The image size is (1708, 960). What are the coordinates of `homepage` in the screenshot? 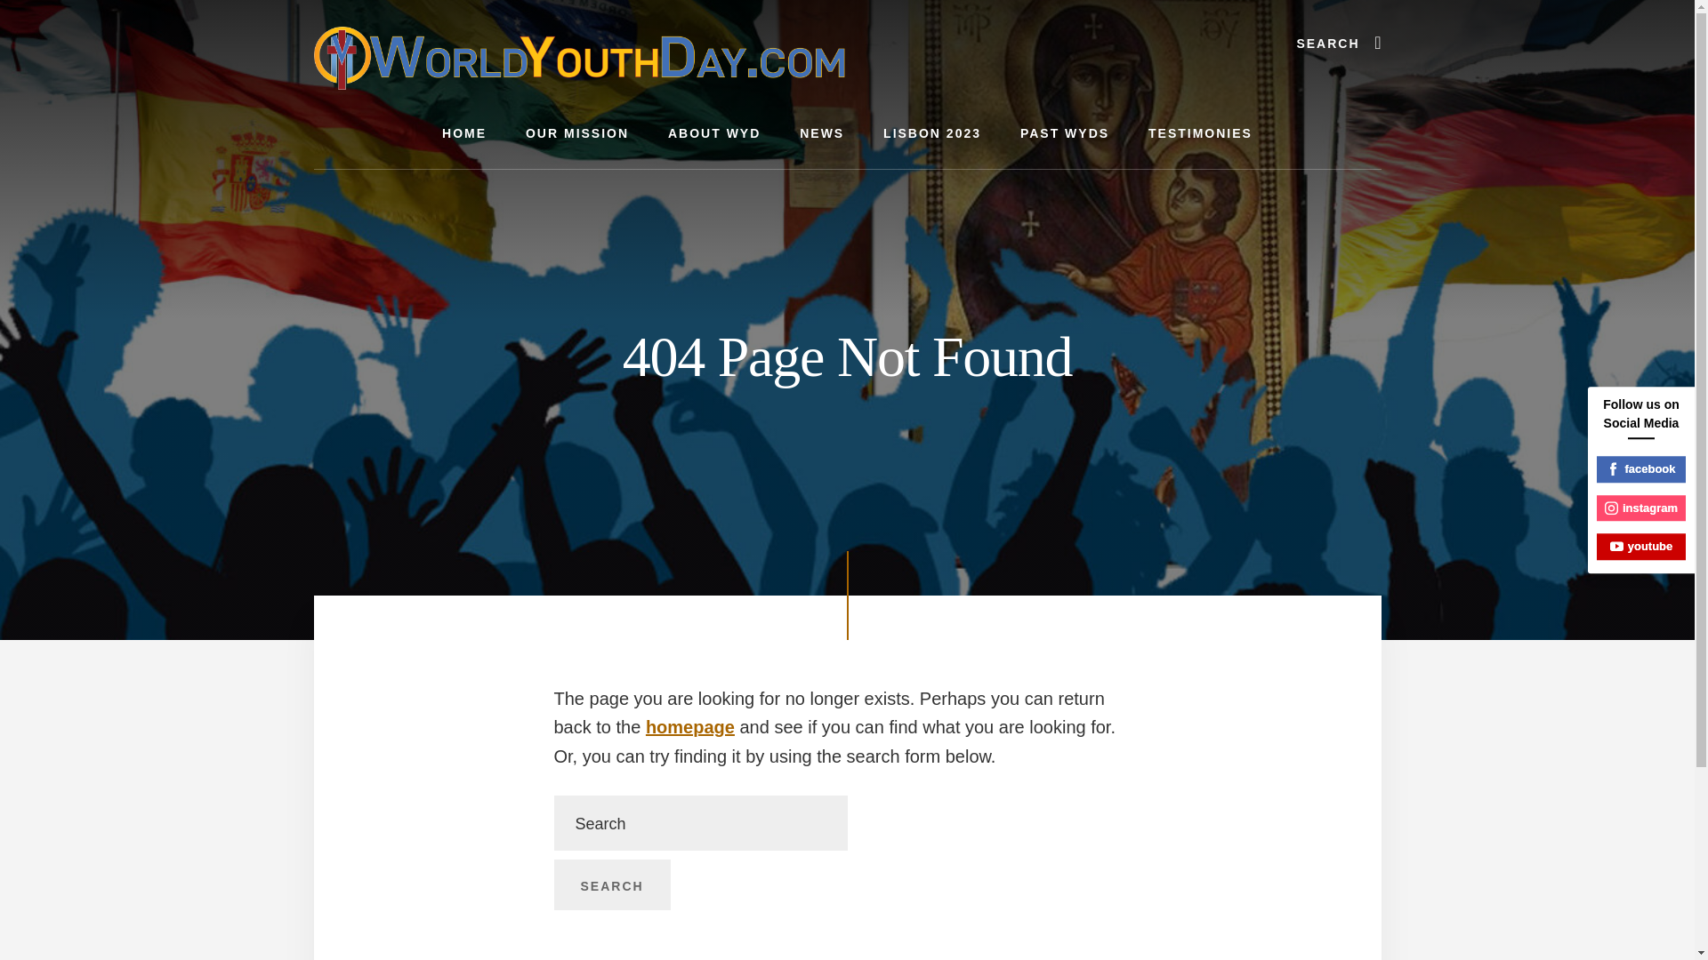 It's located at (689, 727).